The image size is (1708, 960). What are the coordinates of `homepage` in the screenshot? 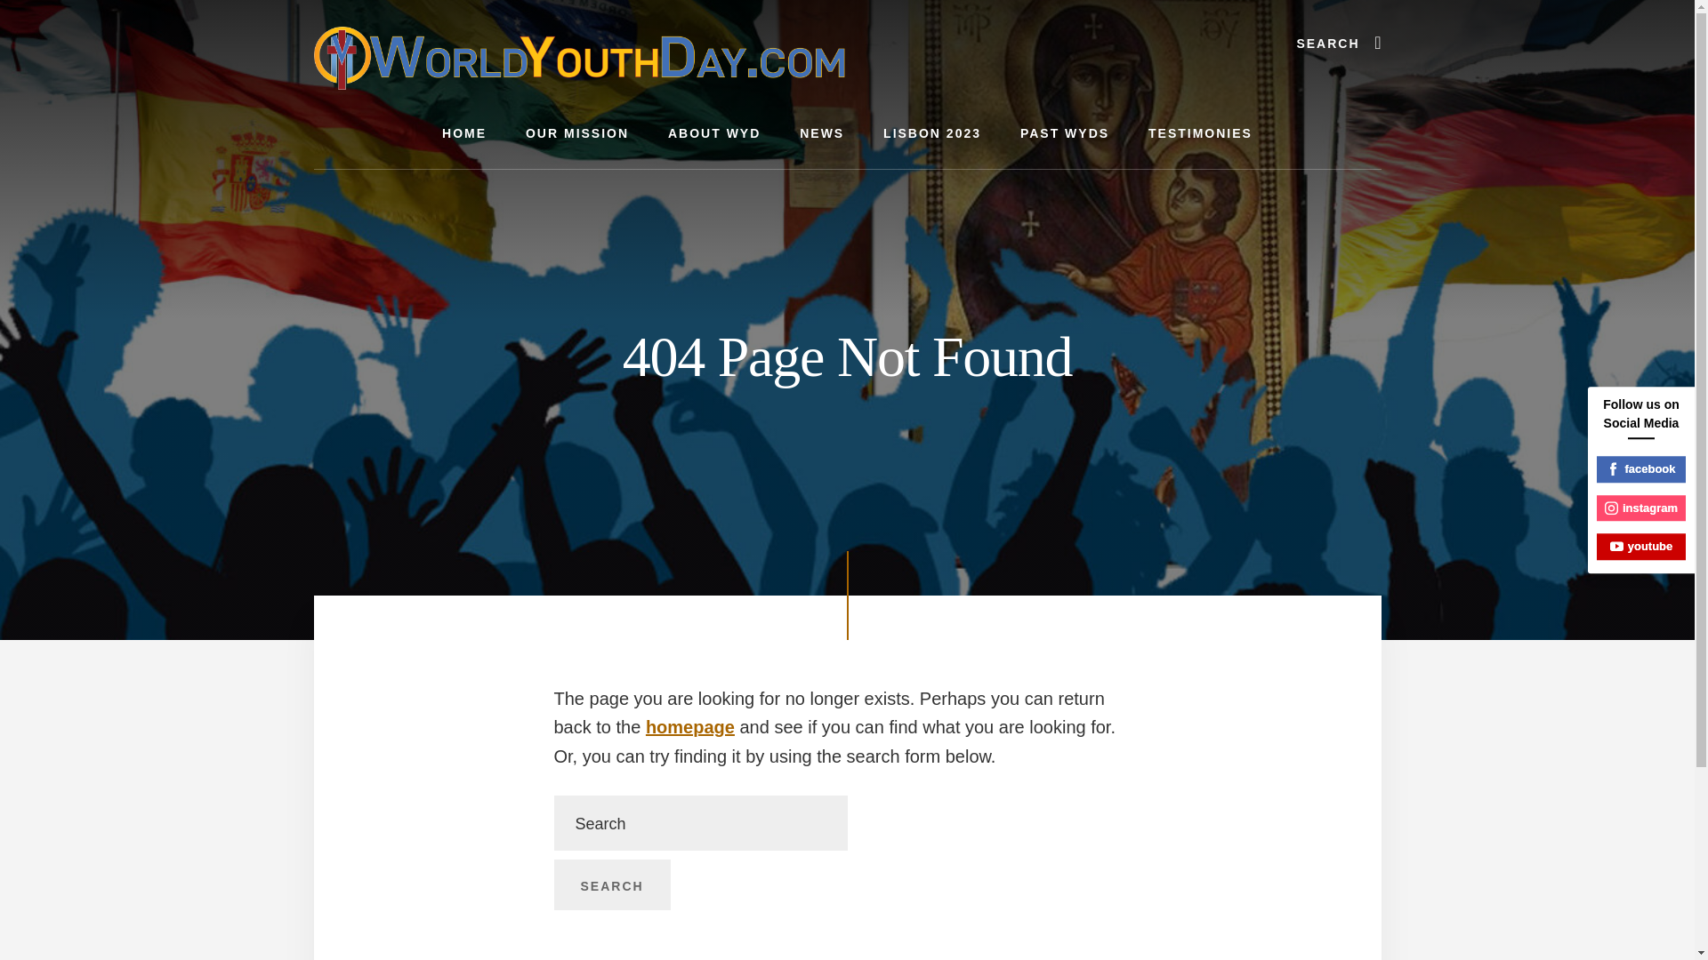 It's located at (689, 727).